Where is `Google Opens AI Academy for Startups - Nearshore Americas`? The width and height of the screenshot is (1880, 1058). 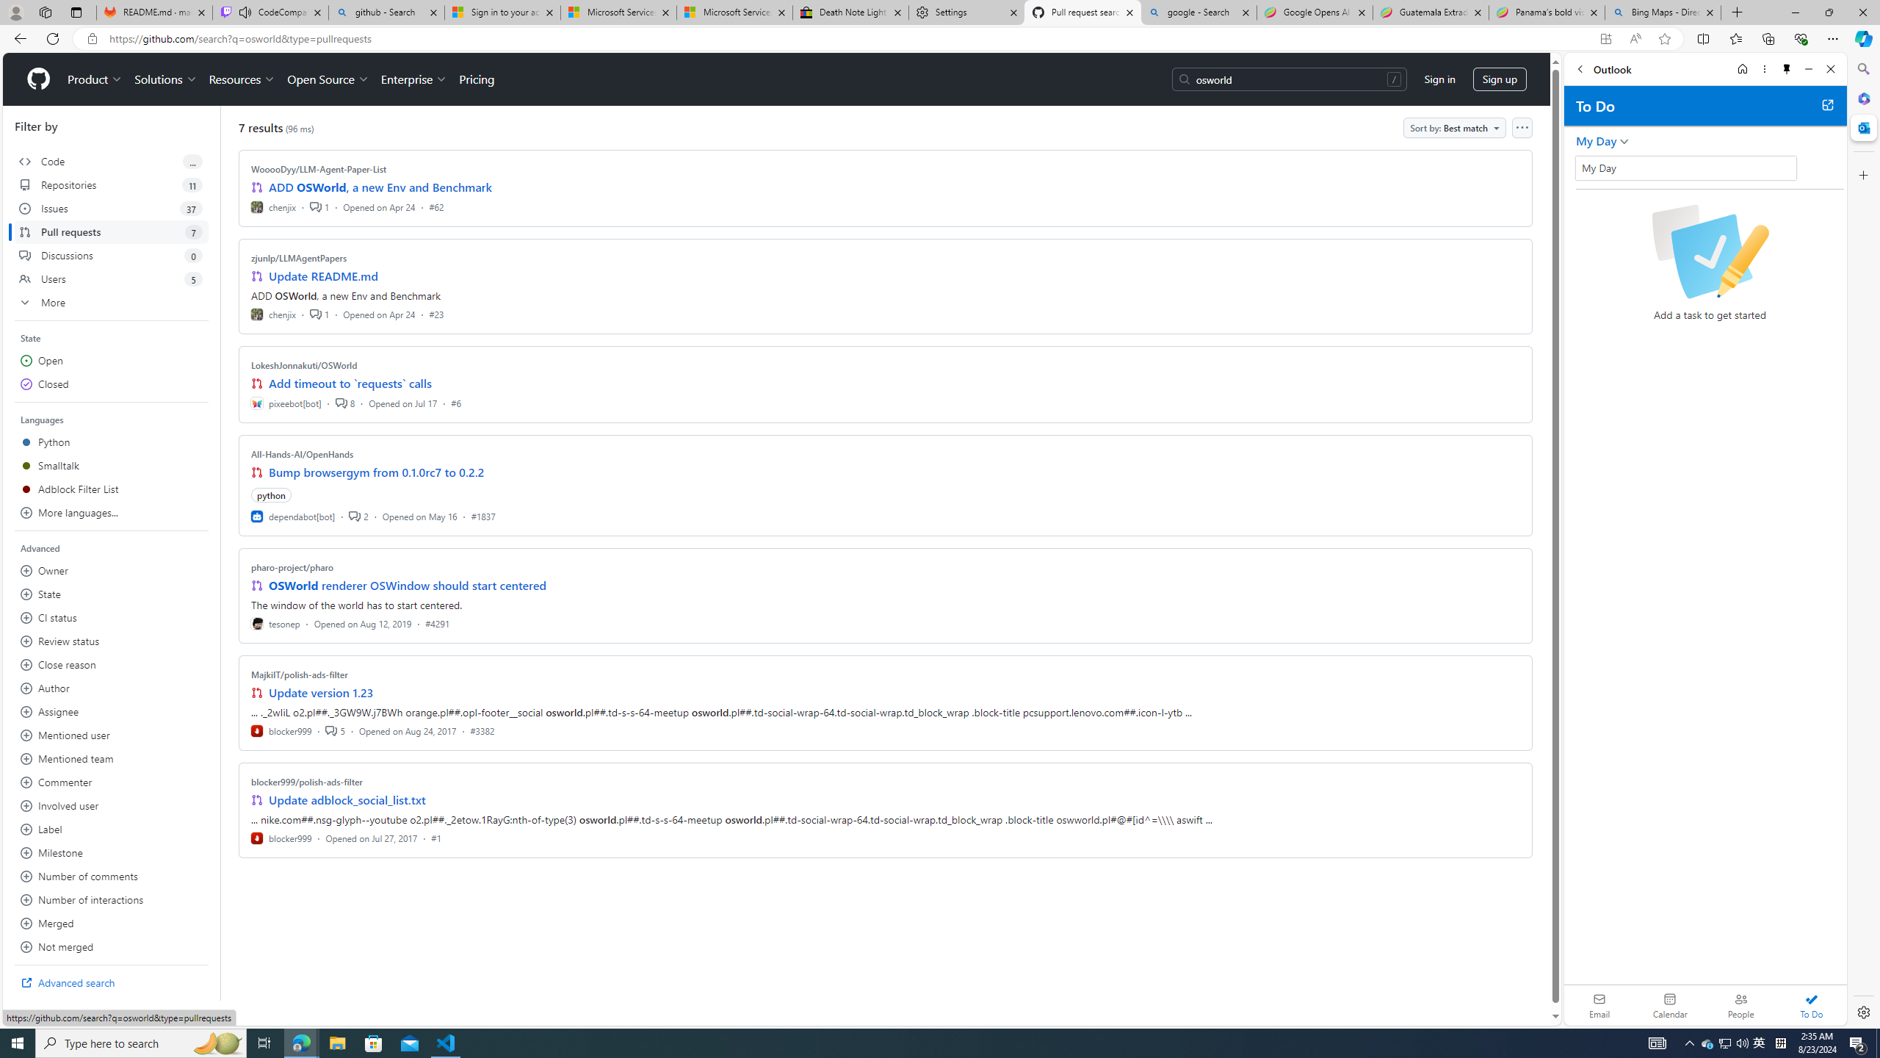 Google Opens AI Academy for Startups - Nearshore Americas is located at coordinates (1315, 12).